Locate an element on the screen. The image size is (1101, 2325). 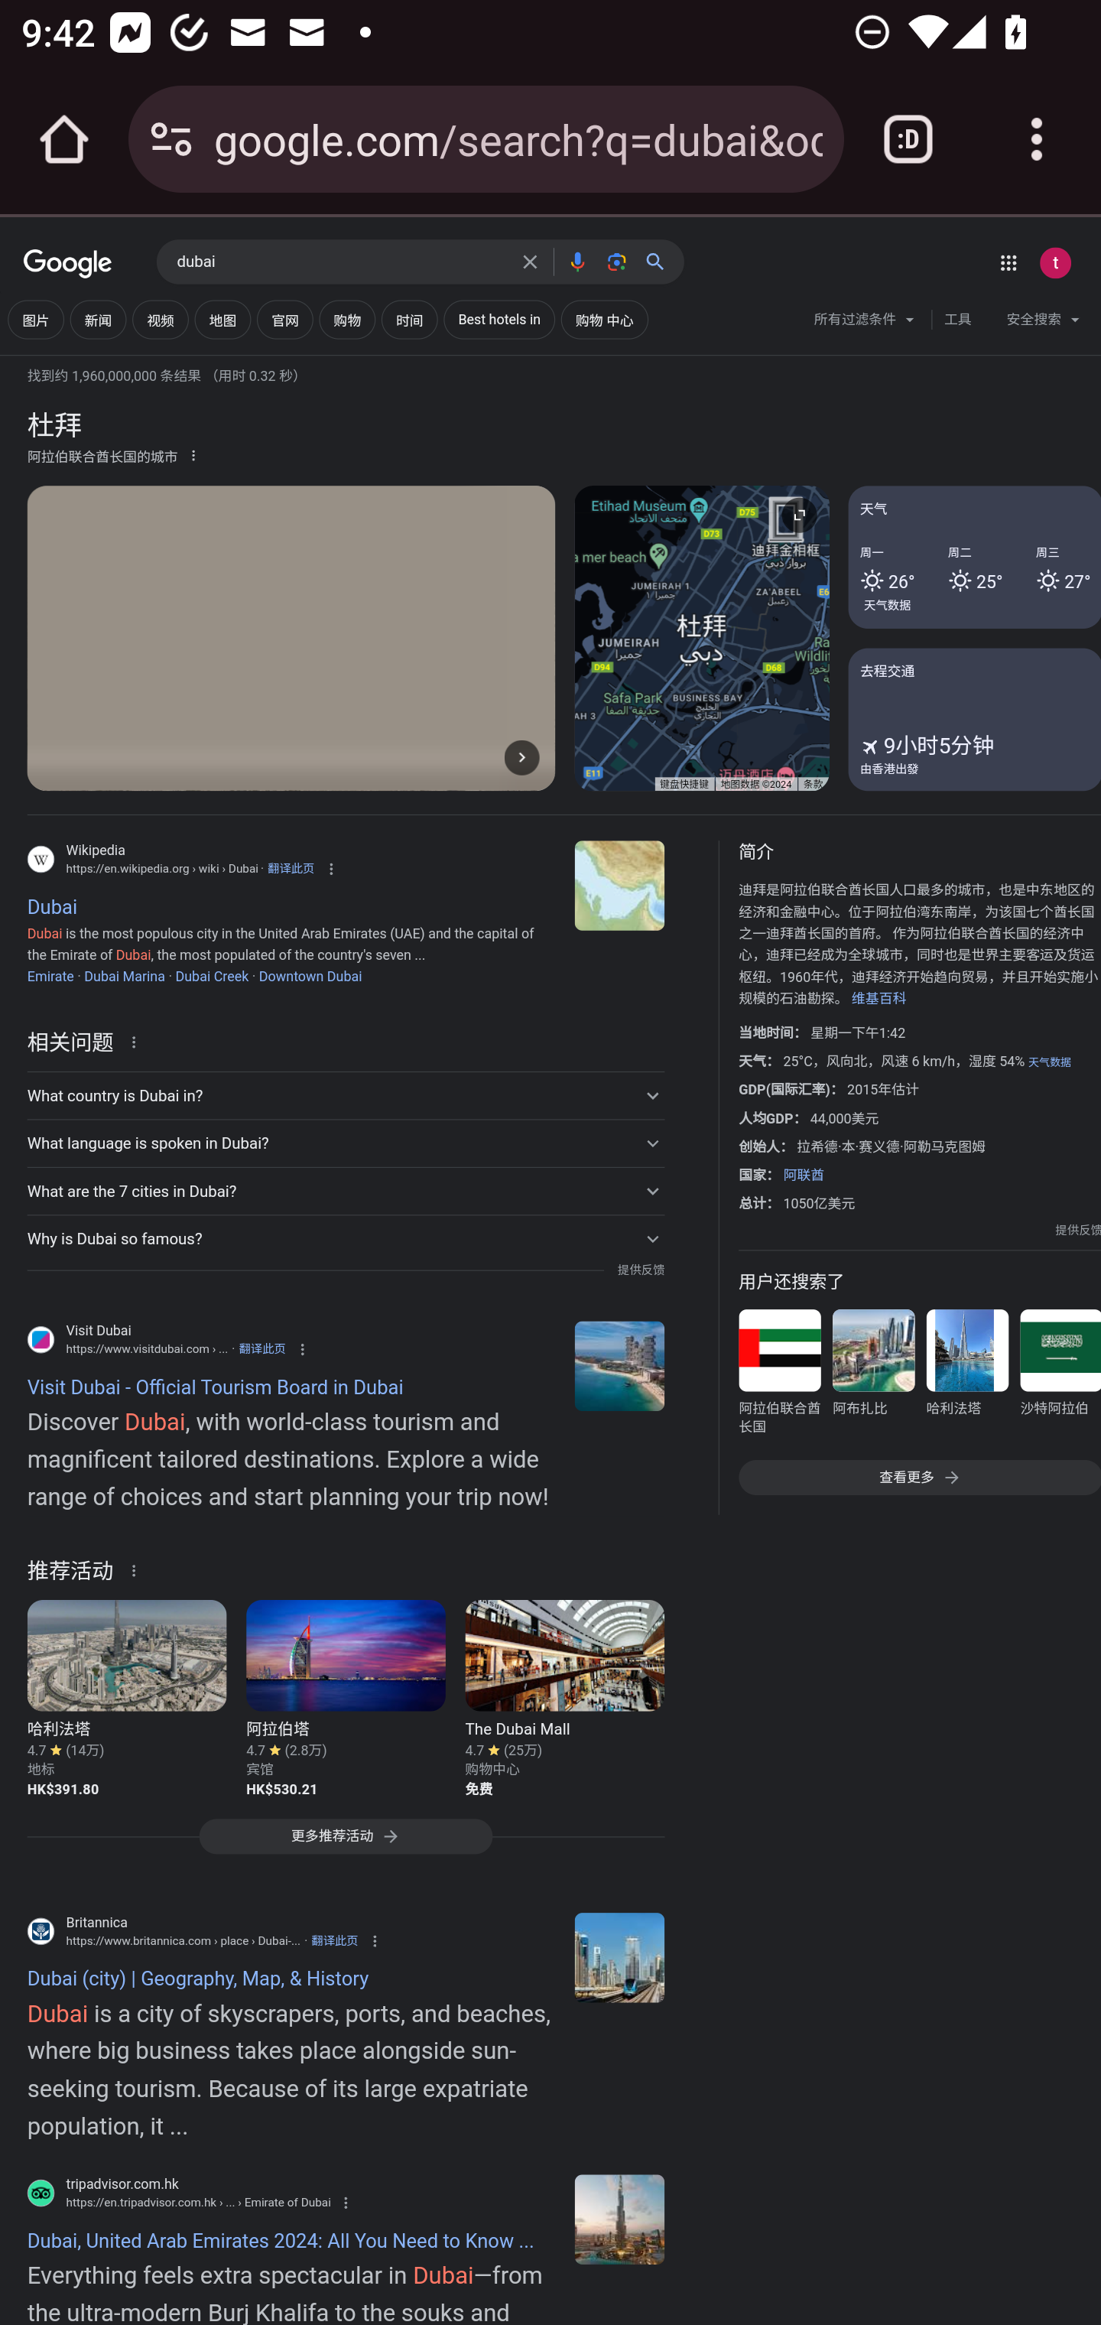
搜索 is located at coordinates (661, 262).